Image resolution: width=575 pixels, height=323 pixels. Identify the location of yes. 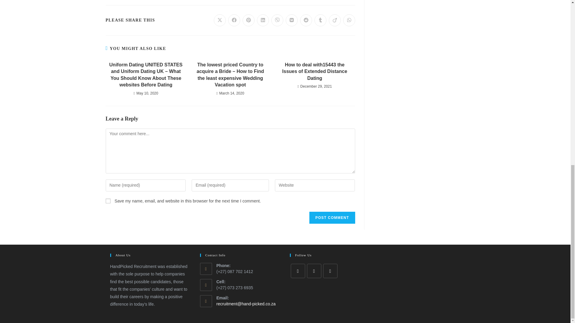
(108, 201).